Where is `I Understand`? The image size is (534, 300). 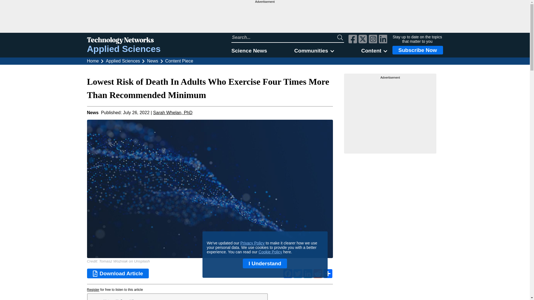 I Understand is located at coordinates (265, 263).